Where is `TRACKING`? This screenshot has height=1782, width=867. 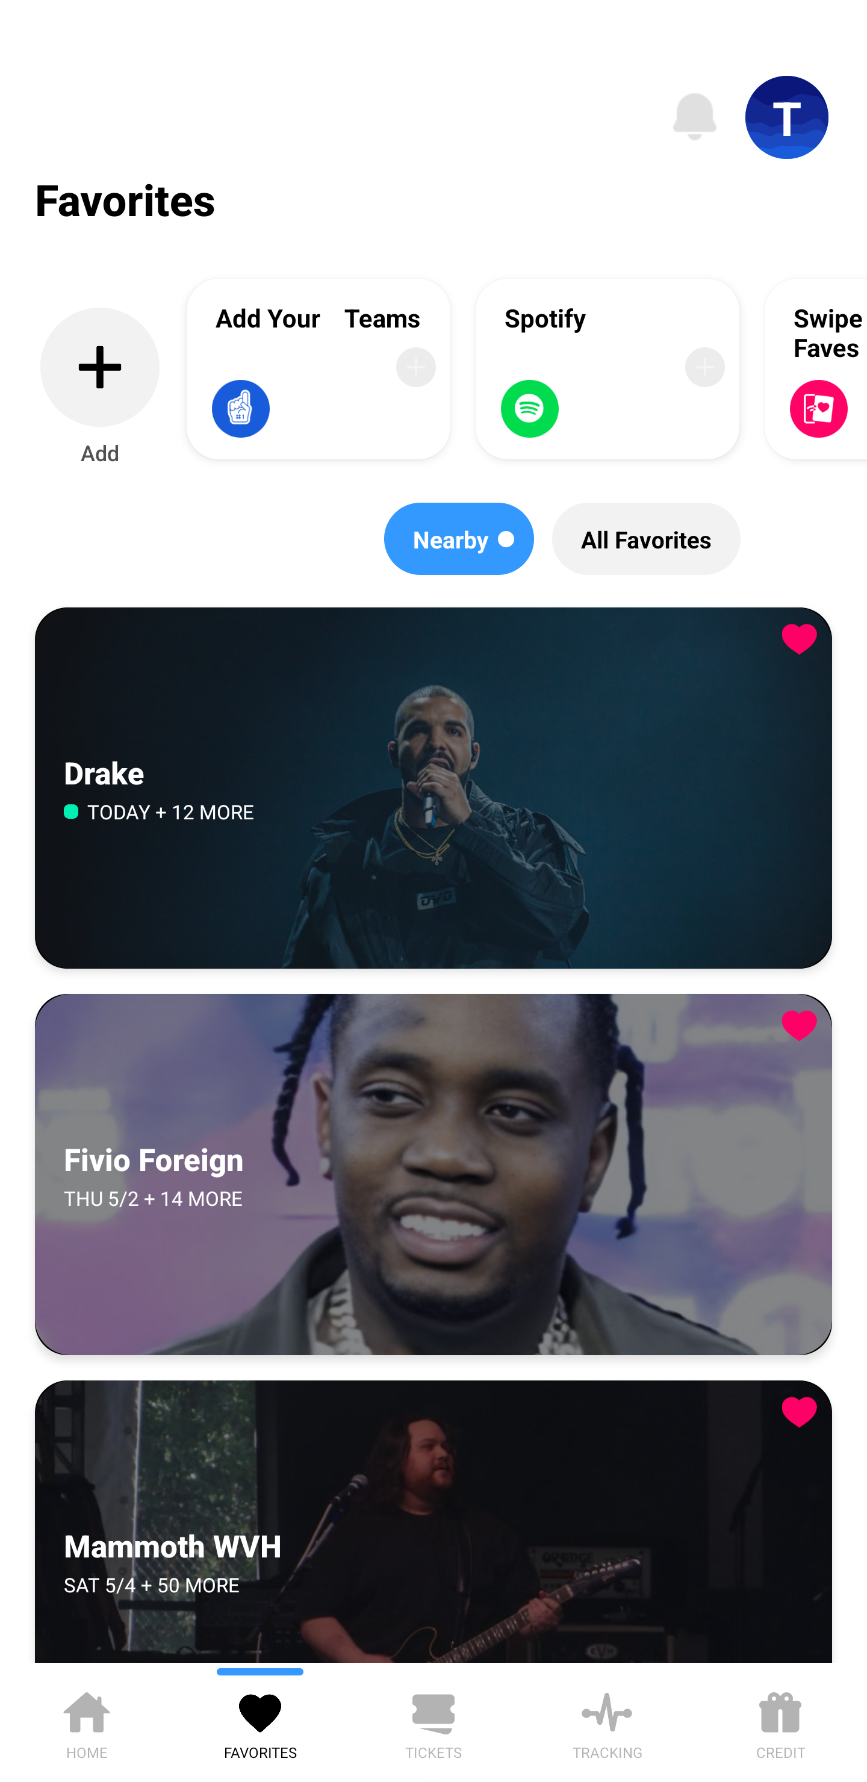
TRACKING is located at coordinates (607, 1722).